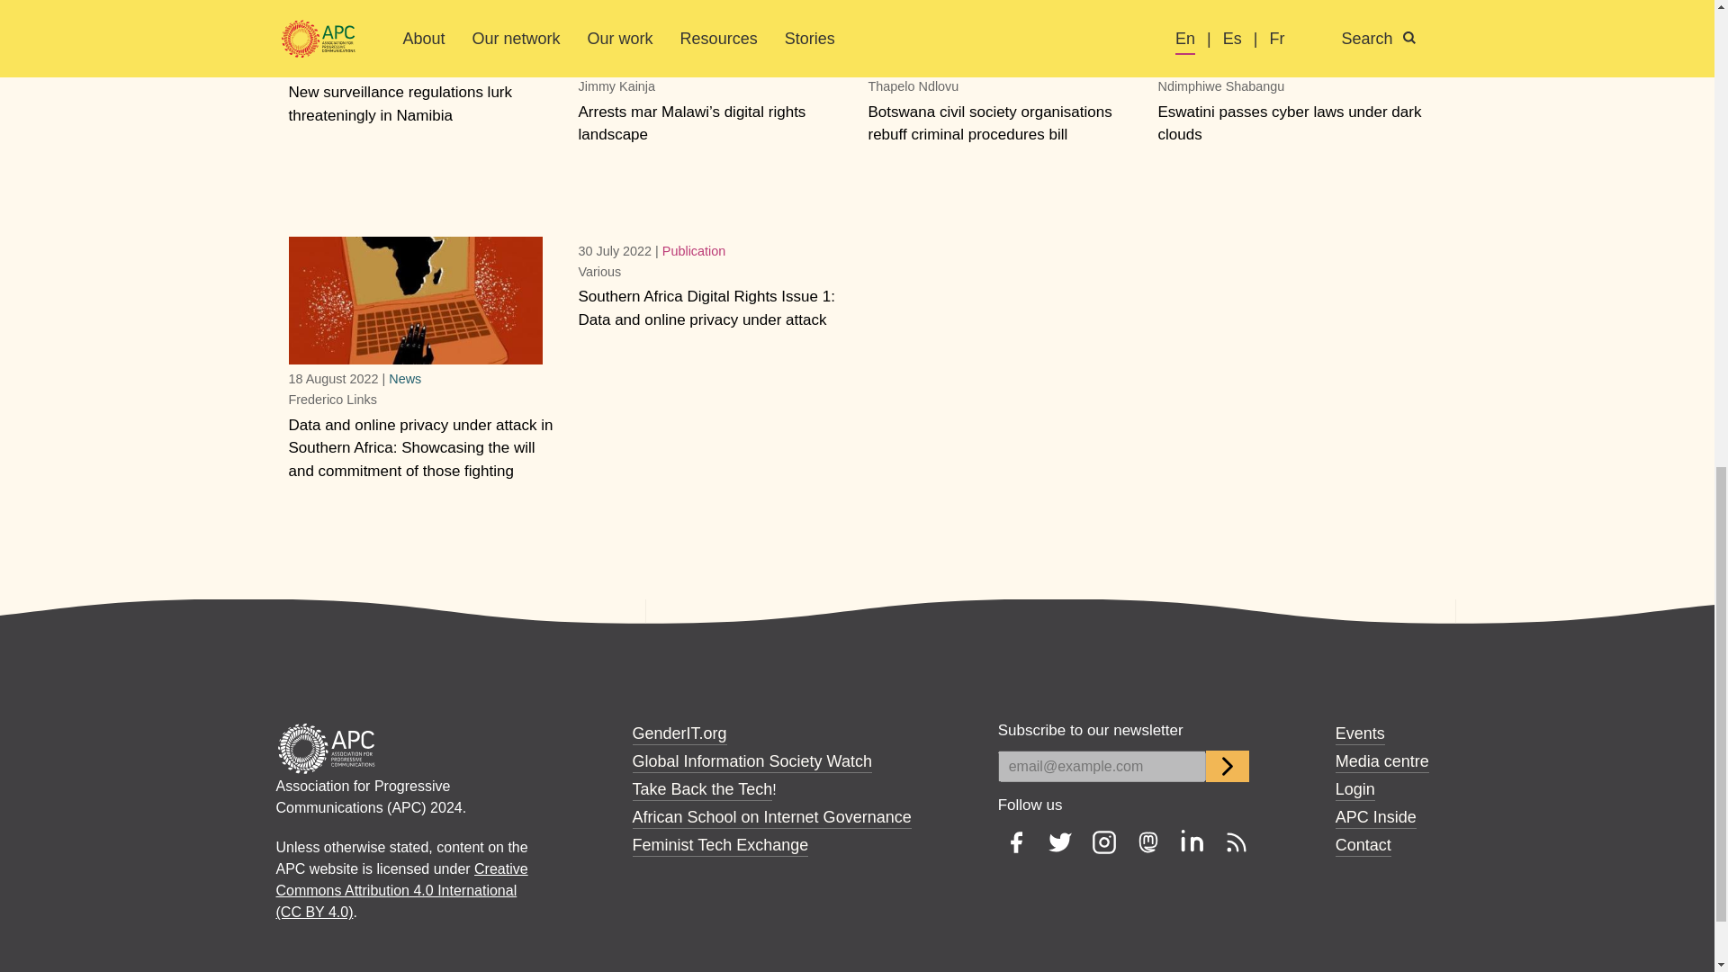 The image size is (1728, 972). Describe the element at coordinates (1015, 842) in the screenshot. I see `Facebook` at that location.